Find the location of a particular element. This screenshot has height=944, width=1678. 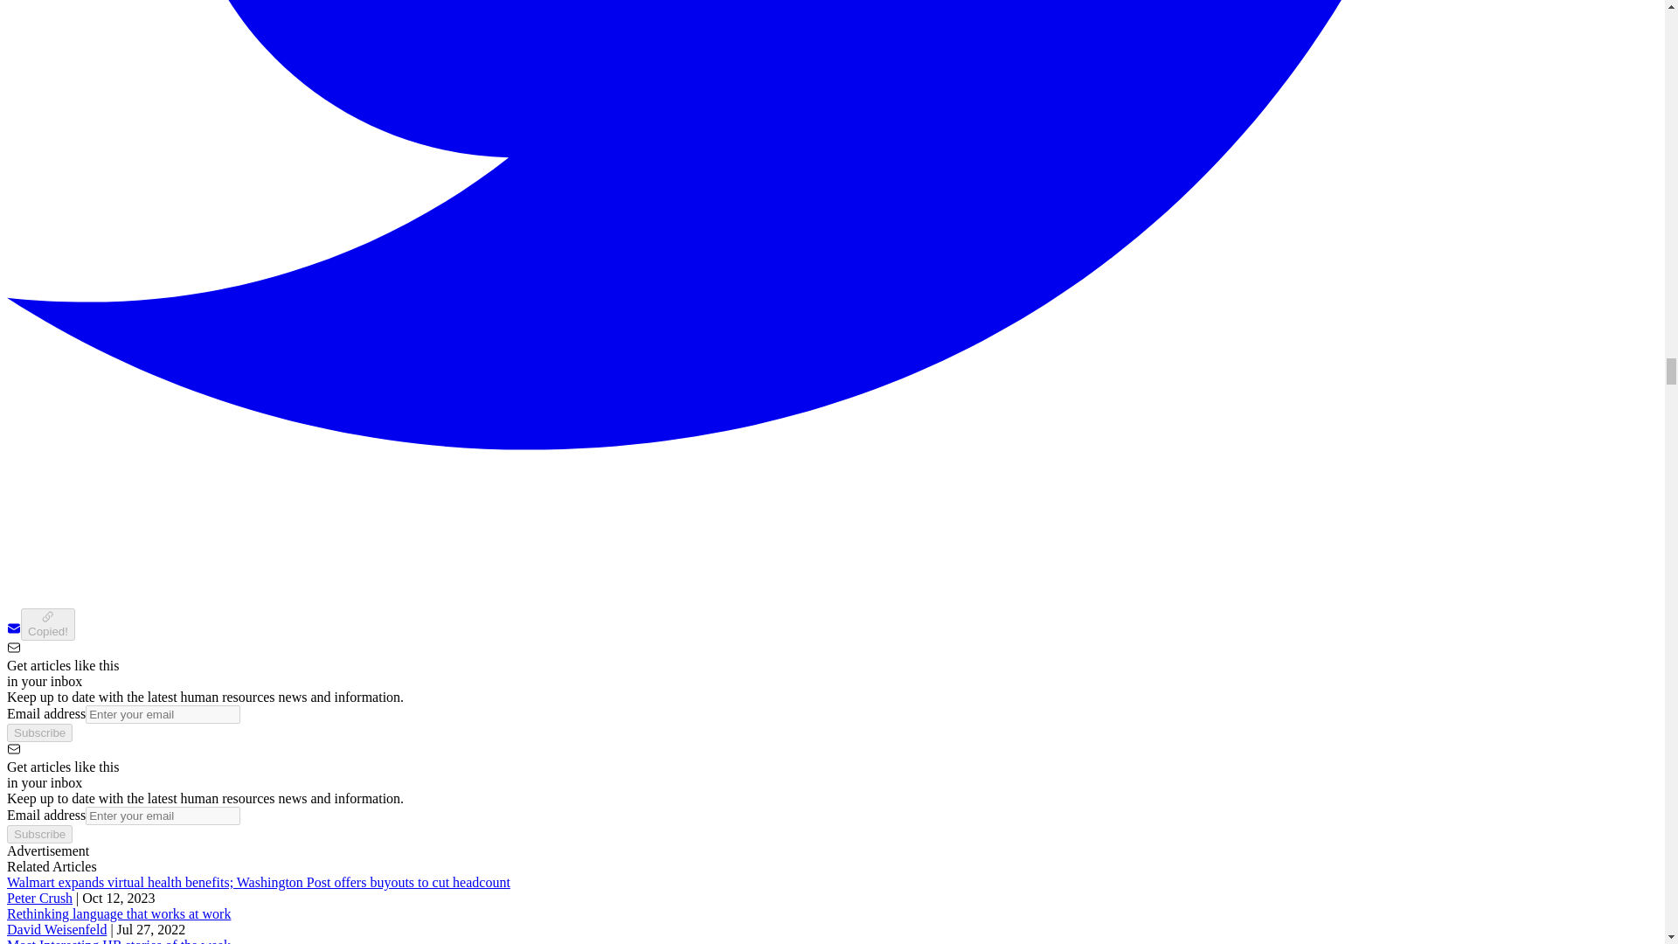

Copied! is located at coordinates (47, 624).